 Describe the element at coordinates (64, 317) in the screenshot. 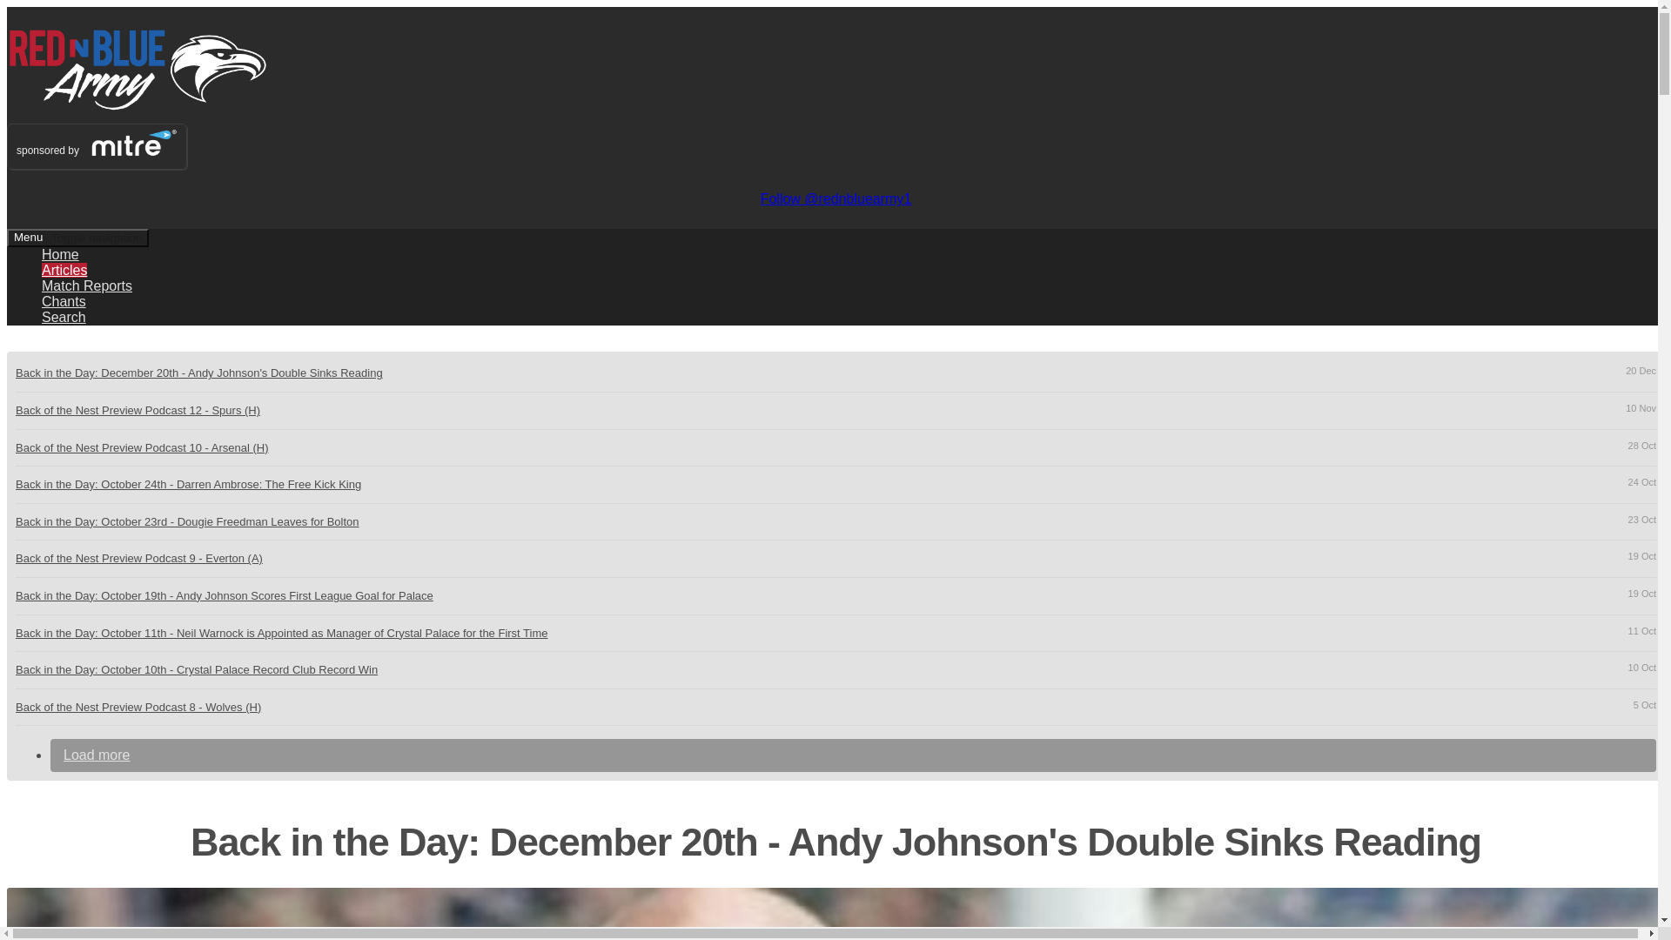

I see `Load more` at that location.